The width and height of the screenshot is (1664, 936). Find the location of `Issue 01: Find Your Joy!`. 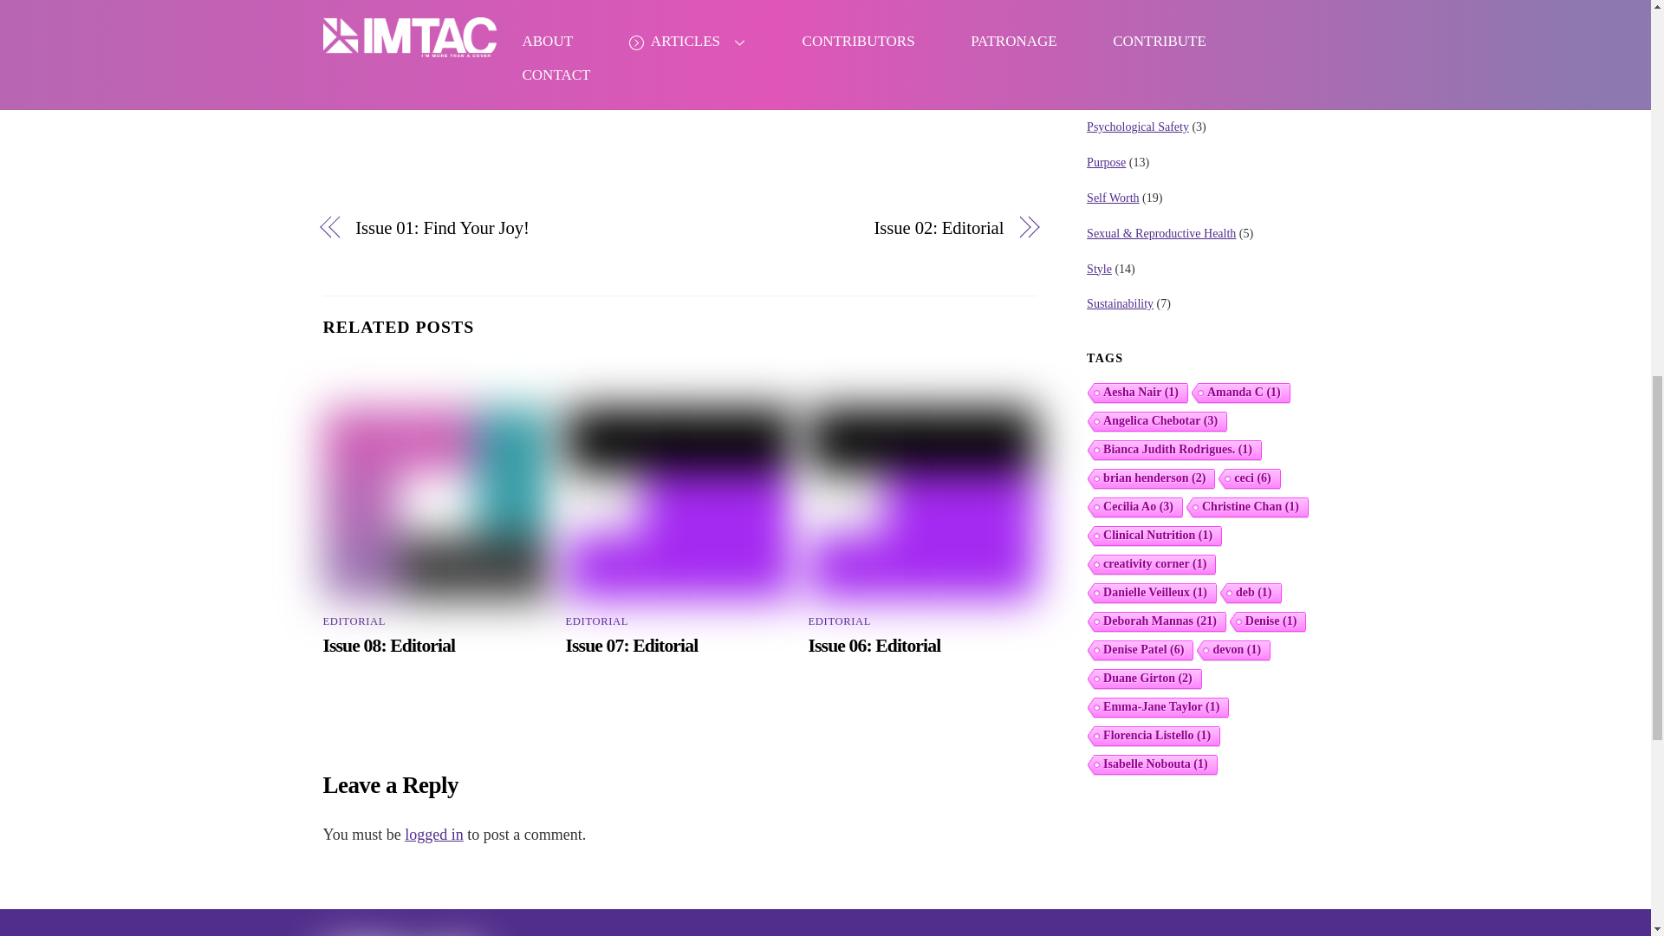

Issue 01: Find Your Joy! is located at coordinates (506, 229).